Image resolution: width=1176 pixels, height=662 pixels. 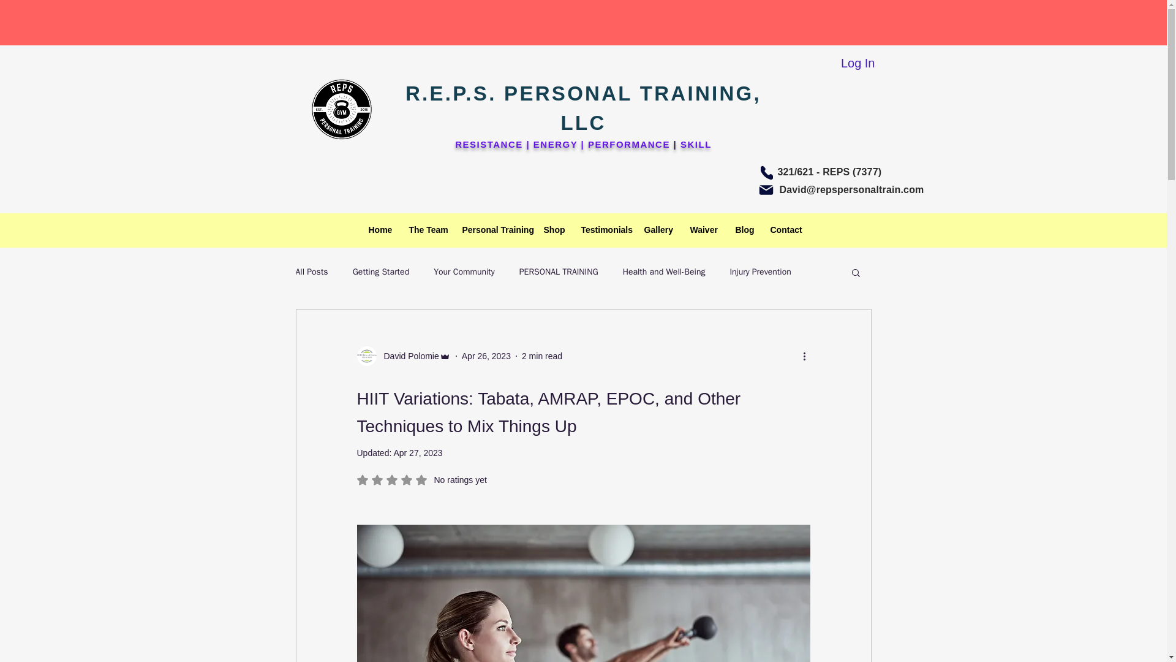 I want to click on Blog, so click(x=744, y=229).